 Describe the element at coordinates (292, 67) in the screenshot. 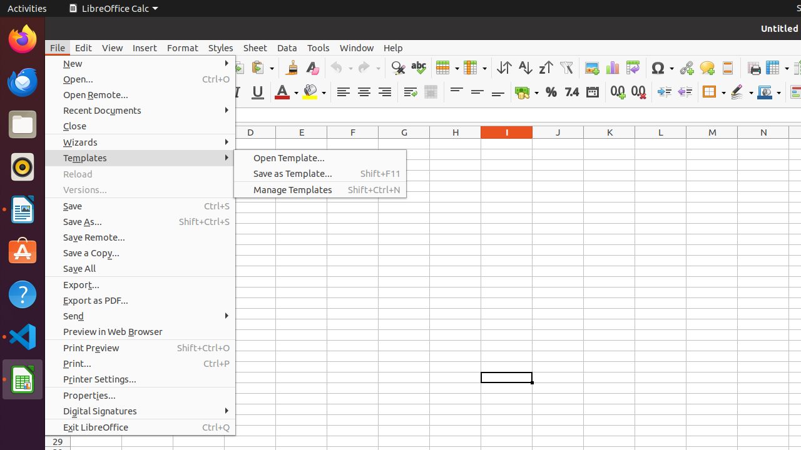

I see `Clone` at that location.